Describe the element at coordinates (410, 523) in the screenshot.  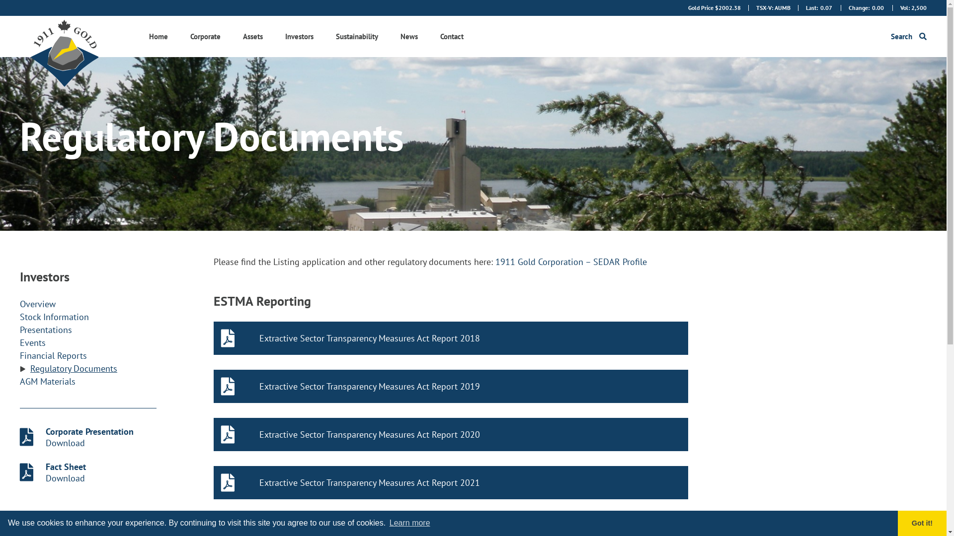
I see `Learn more` at that location.